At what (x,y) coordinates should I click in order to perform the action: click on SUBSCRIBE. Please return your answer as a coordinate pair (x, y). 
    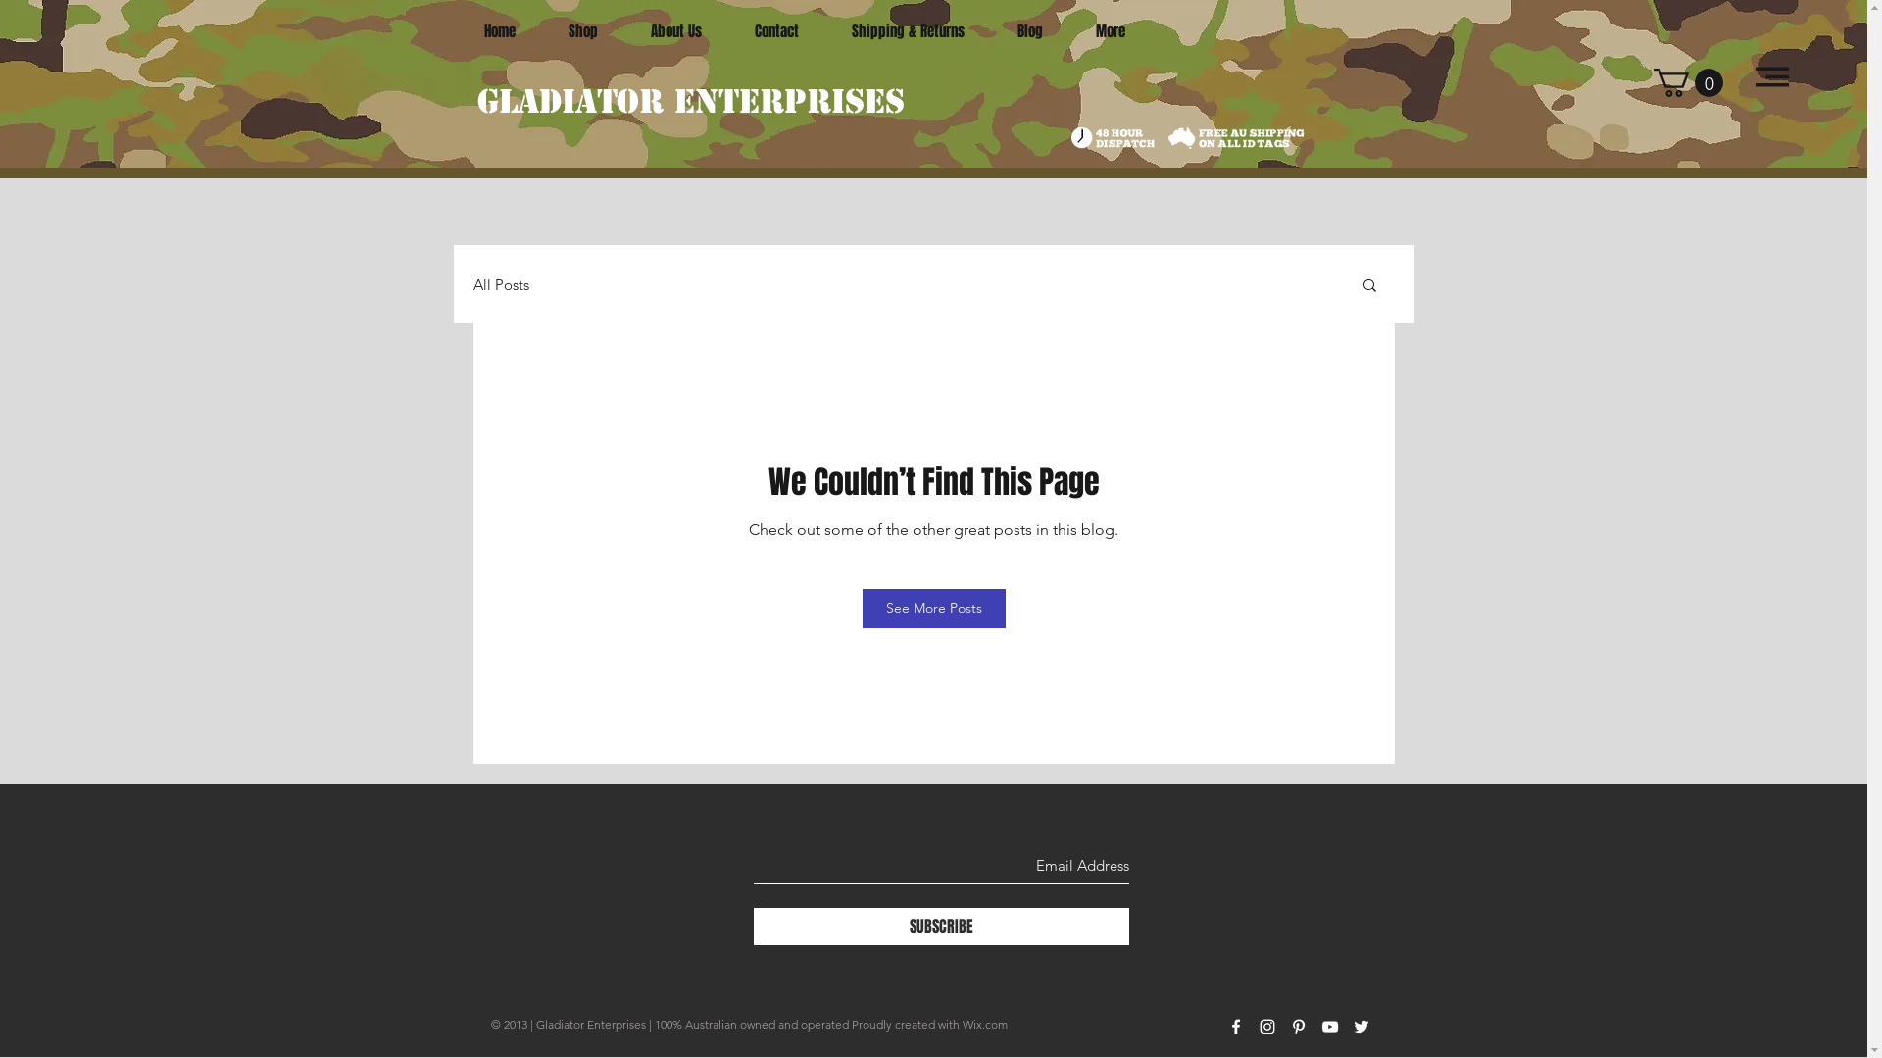
    Looking at the image, I should click on (941, 927).